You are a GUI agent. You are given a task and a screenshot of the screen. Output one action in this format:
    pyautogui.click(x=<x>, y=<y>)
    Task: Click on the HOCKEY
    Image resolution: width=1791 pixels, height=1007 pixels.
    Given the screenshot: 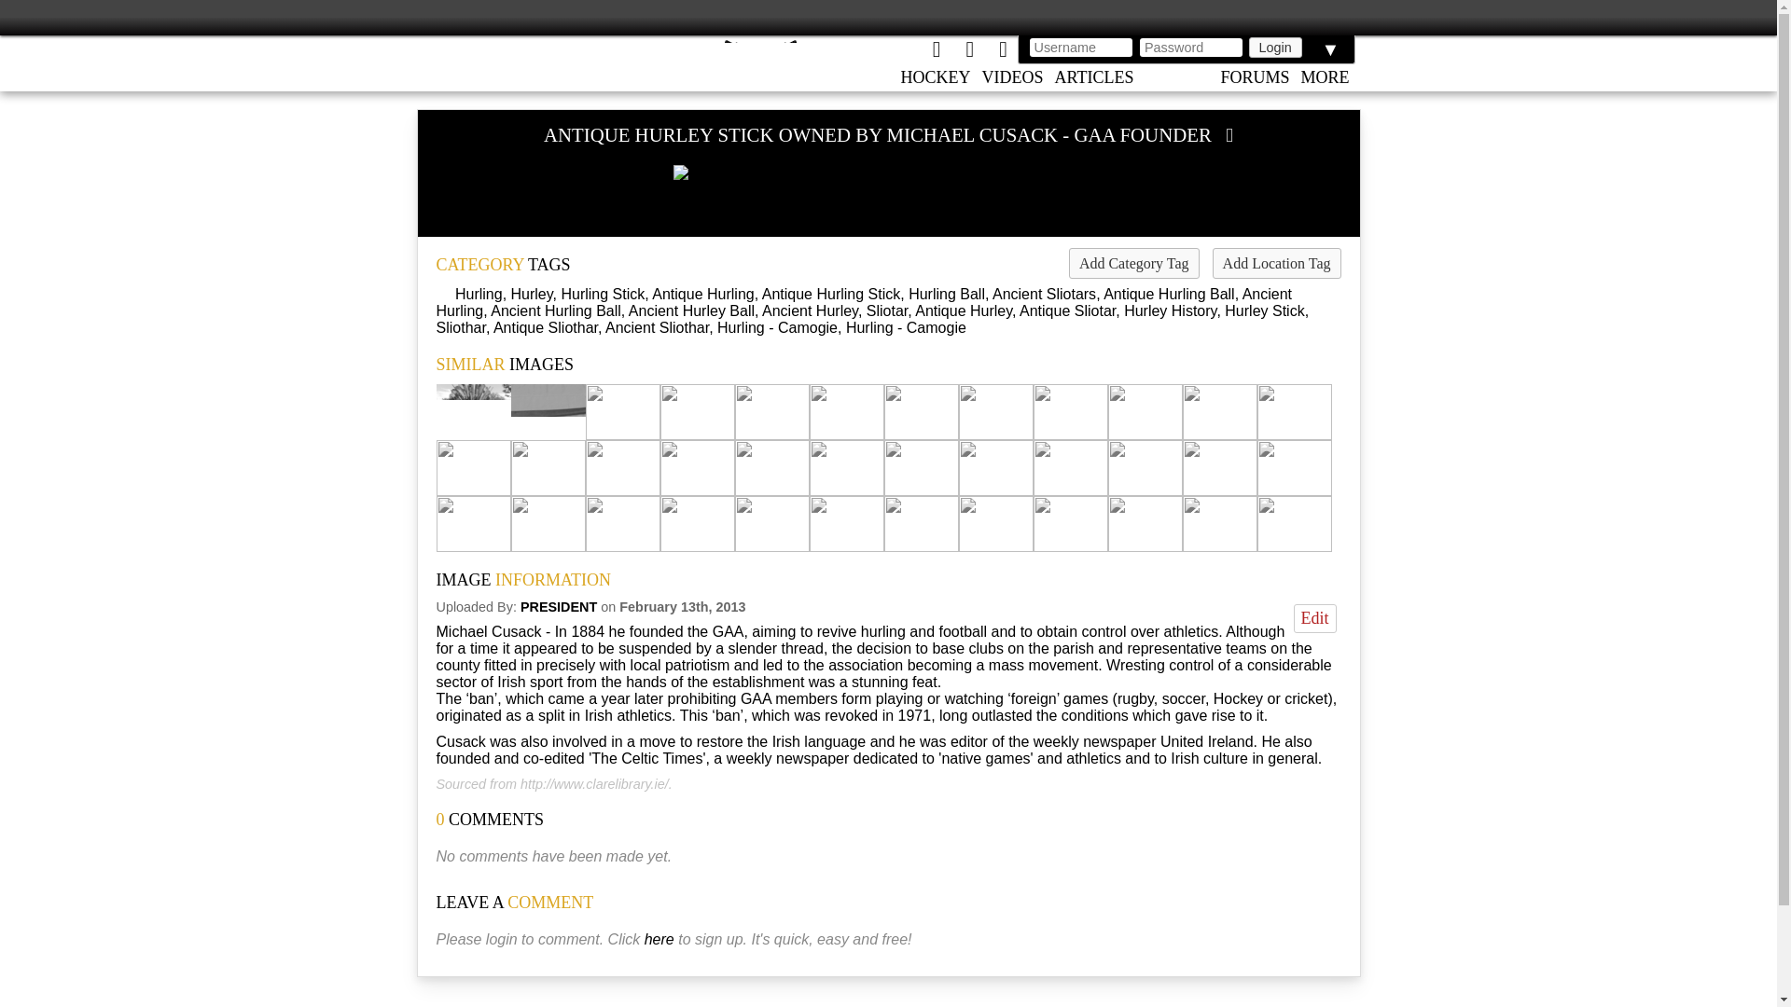 What is the action you would take?
    pyautogui.click(x=936, y=78)
    